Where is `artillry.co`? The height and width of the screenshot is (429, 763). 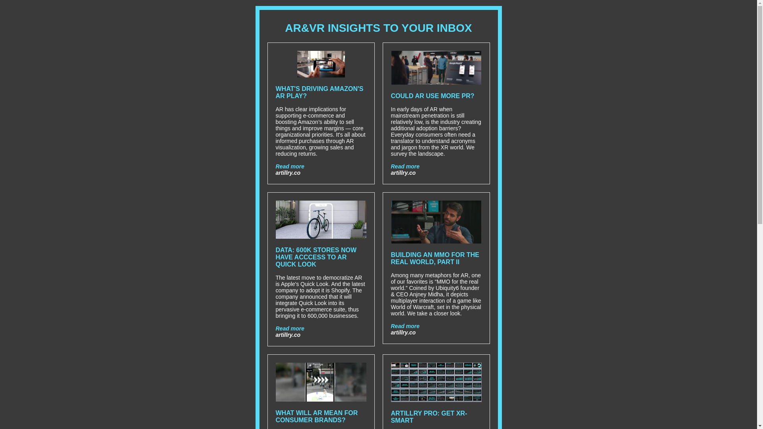
artillry.co is located at coordinates (403, 172).